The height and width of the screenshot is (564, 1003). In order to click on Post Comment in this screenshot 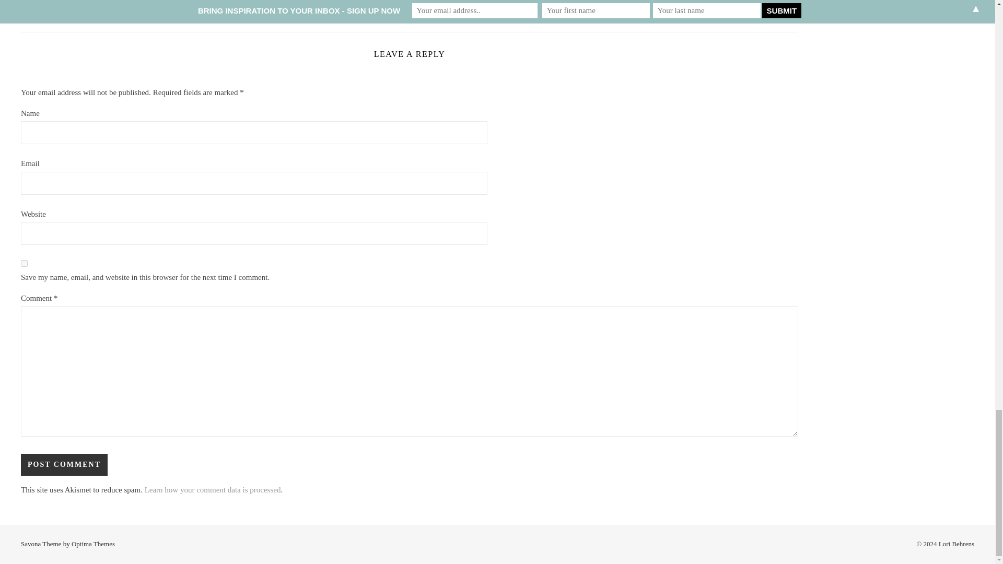, I will do `click(64, 465)`.